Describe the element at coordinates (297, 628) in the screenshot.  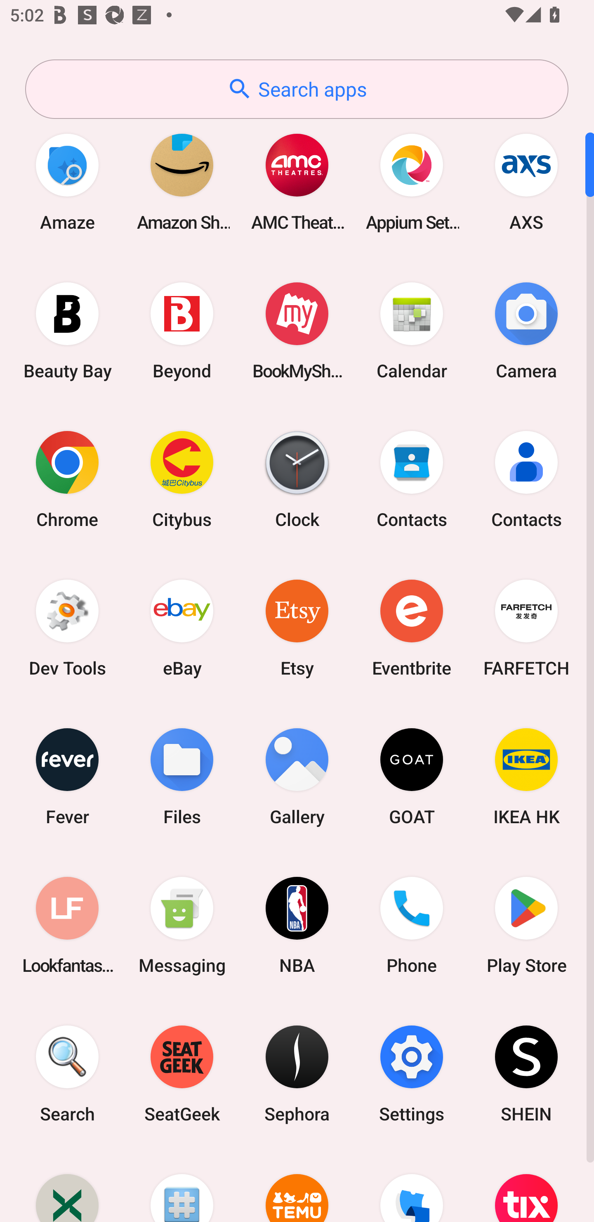
I see `Etsy` at that location.